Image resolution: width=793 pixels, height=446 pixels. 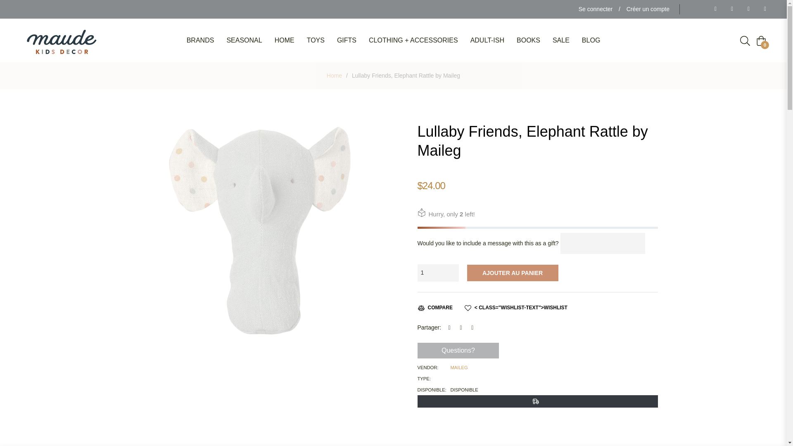 What do you see at coordinates (762, 9) in the screenshot?
I see `Maude Kids Decor sur Instagram` at bounding box center [762, 9].